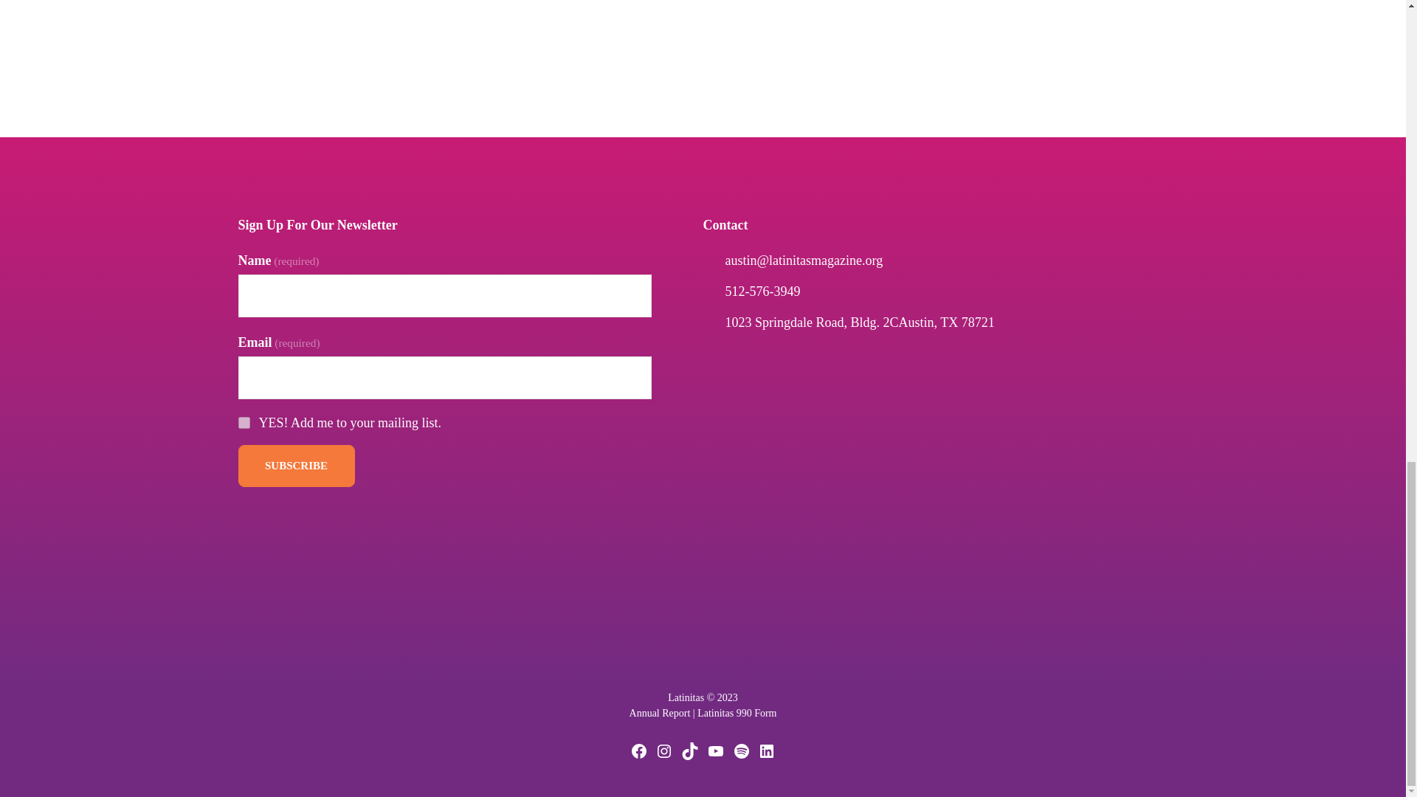 Image resolution: width=1417 pixels, height=797 pixels. What do you see at coordinates (762, 291) in the screenshot?
I see `512-576-3949` at bounding box center [762, 291].